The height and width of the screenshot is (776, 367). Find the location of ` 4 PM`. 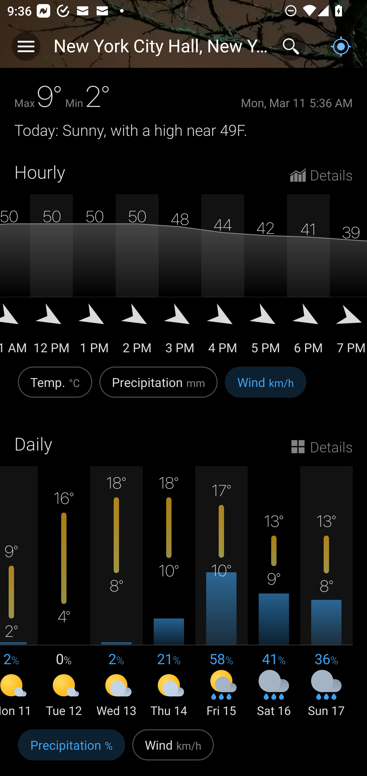

 4 PM is located at coordinates (223, 332).